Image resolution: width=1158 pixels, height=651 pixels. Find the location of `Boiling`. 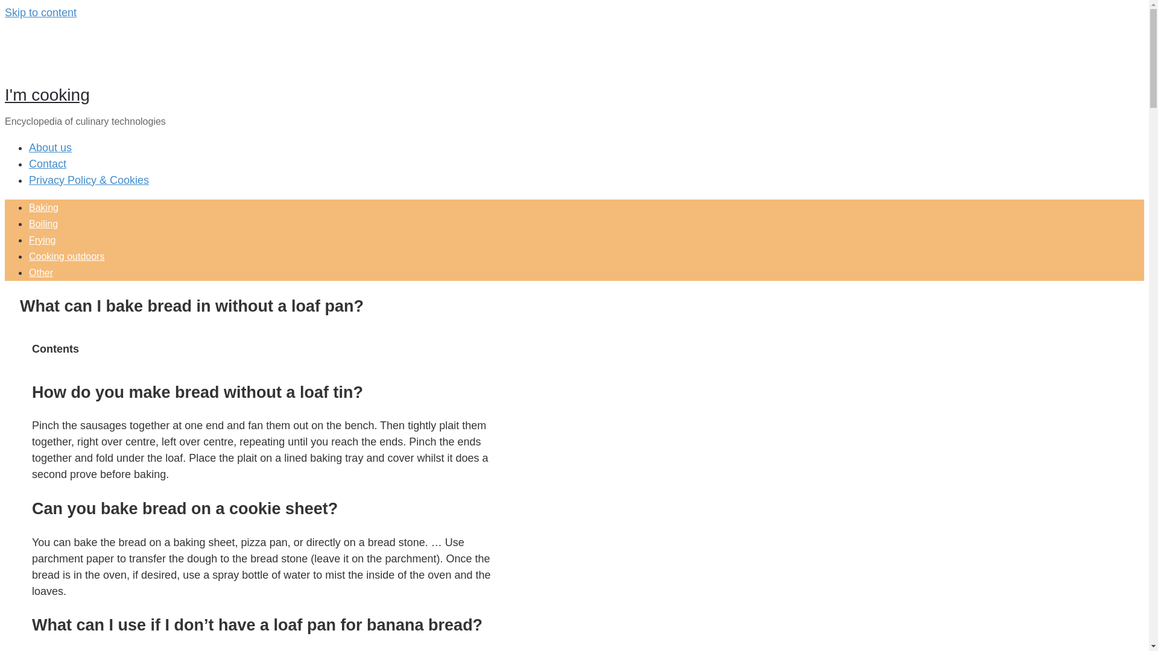

Boiling is located at coordinates (43, 224).